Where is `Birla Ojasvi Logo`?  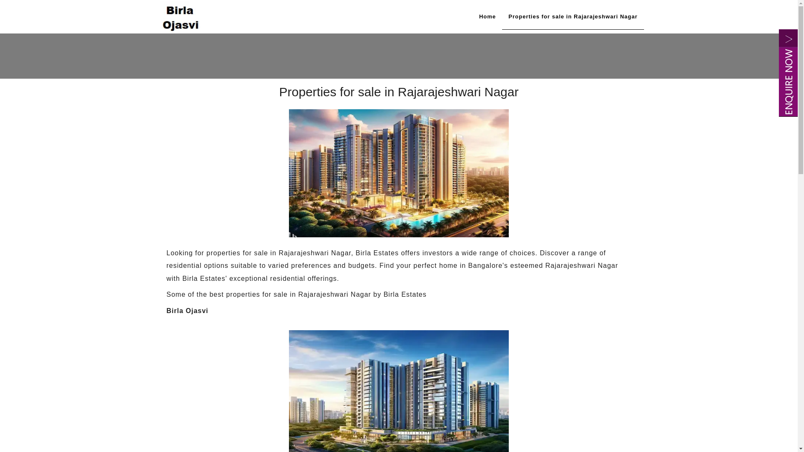
Birla Ojasvi Logo is located at coordinates (181, 16).